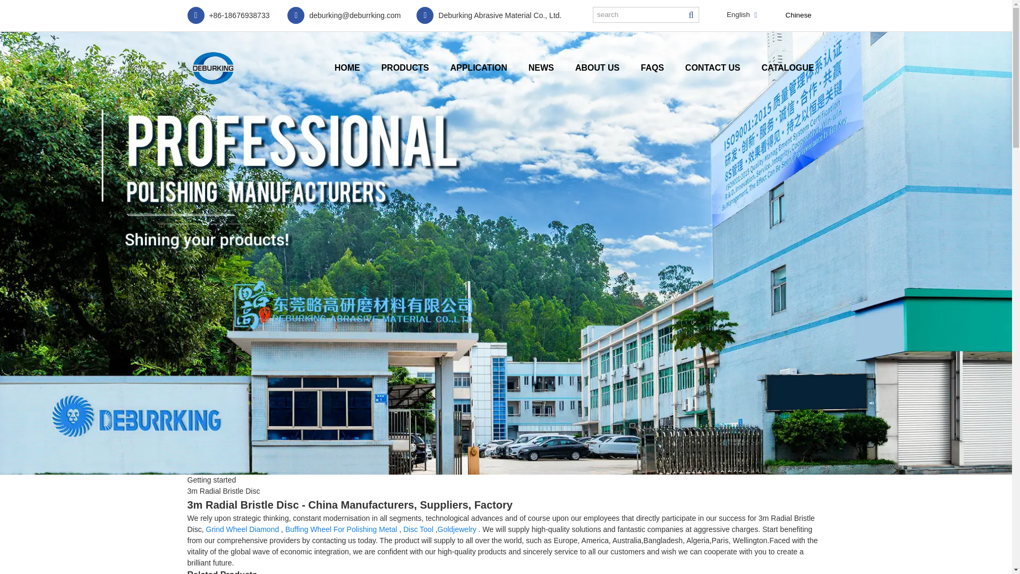 Image resolution: width=1020 pixels, height=574 pixels. Describe the element at coordinates (788, 67) in the screenshot. I see `CATALOGUE` at that location.